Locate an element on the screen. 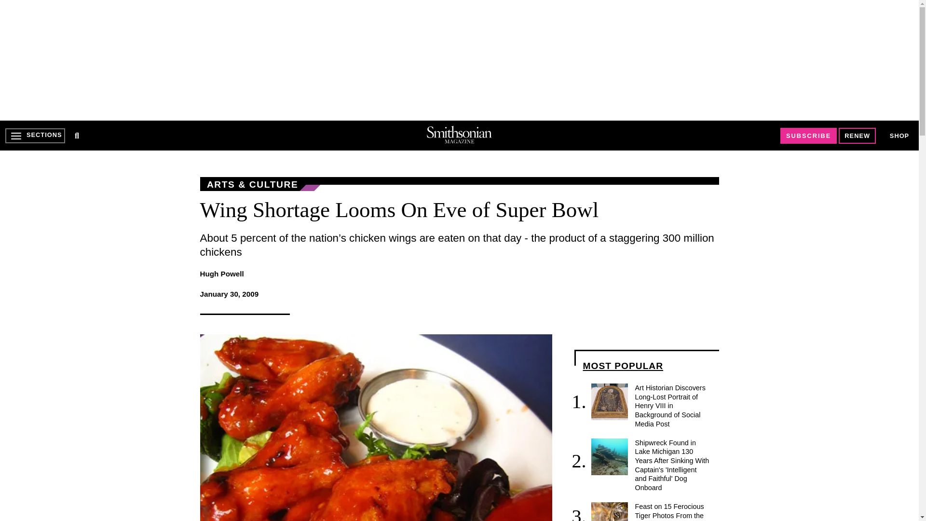  RENEW is located at coordinates (858, 136).